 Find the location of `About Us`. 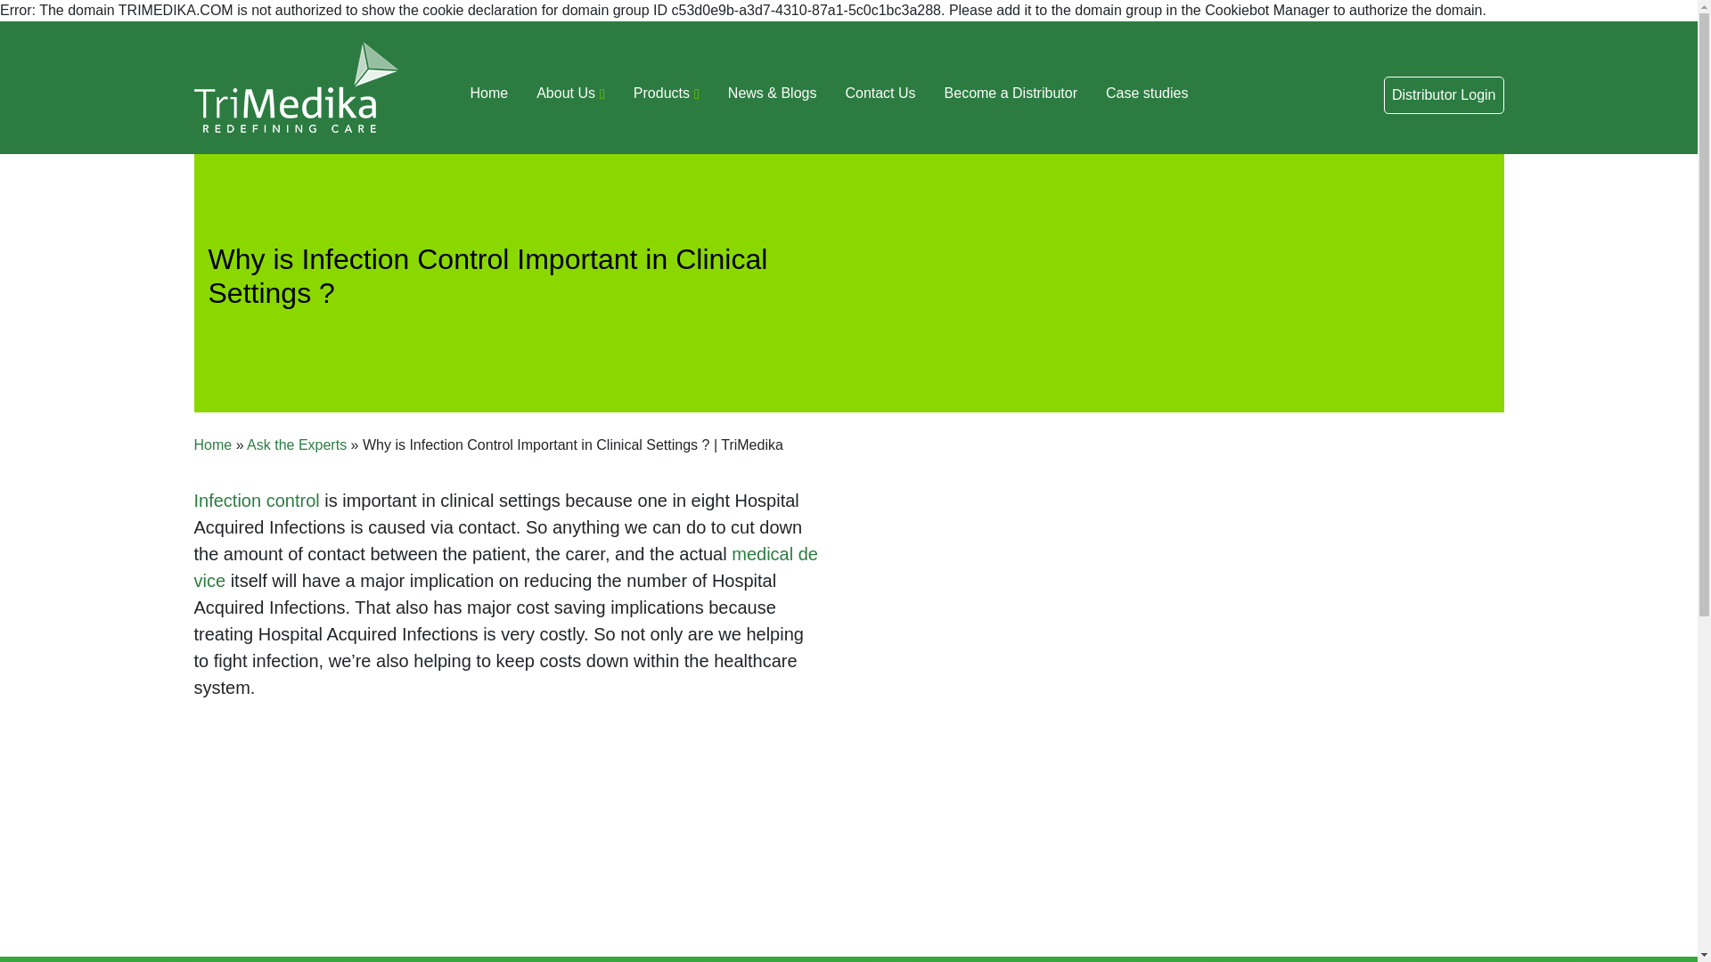

About Us is located at coordinates (570, 98).